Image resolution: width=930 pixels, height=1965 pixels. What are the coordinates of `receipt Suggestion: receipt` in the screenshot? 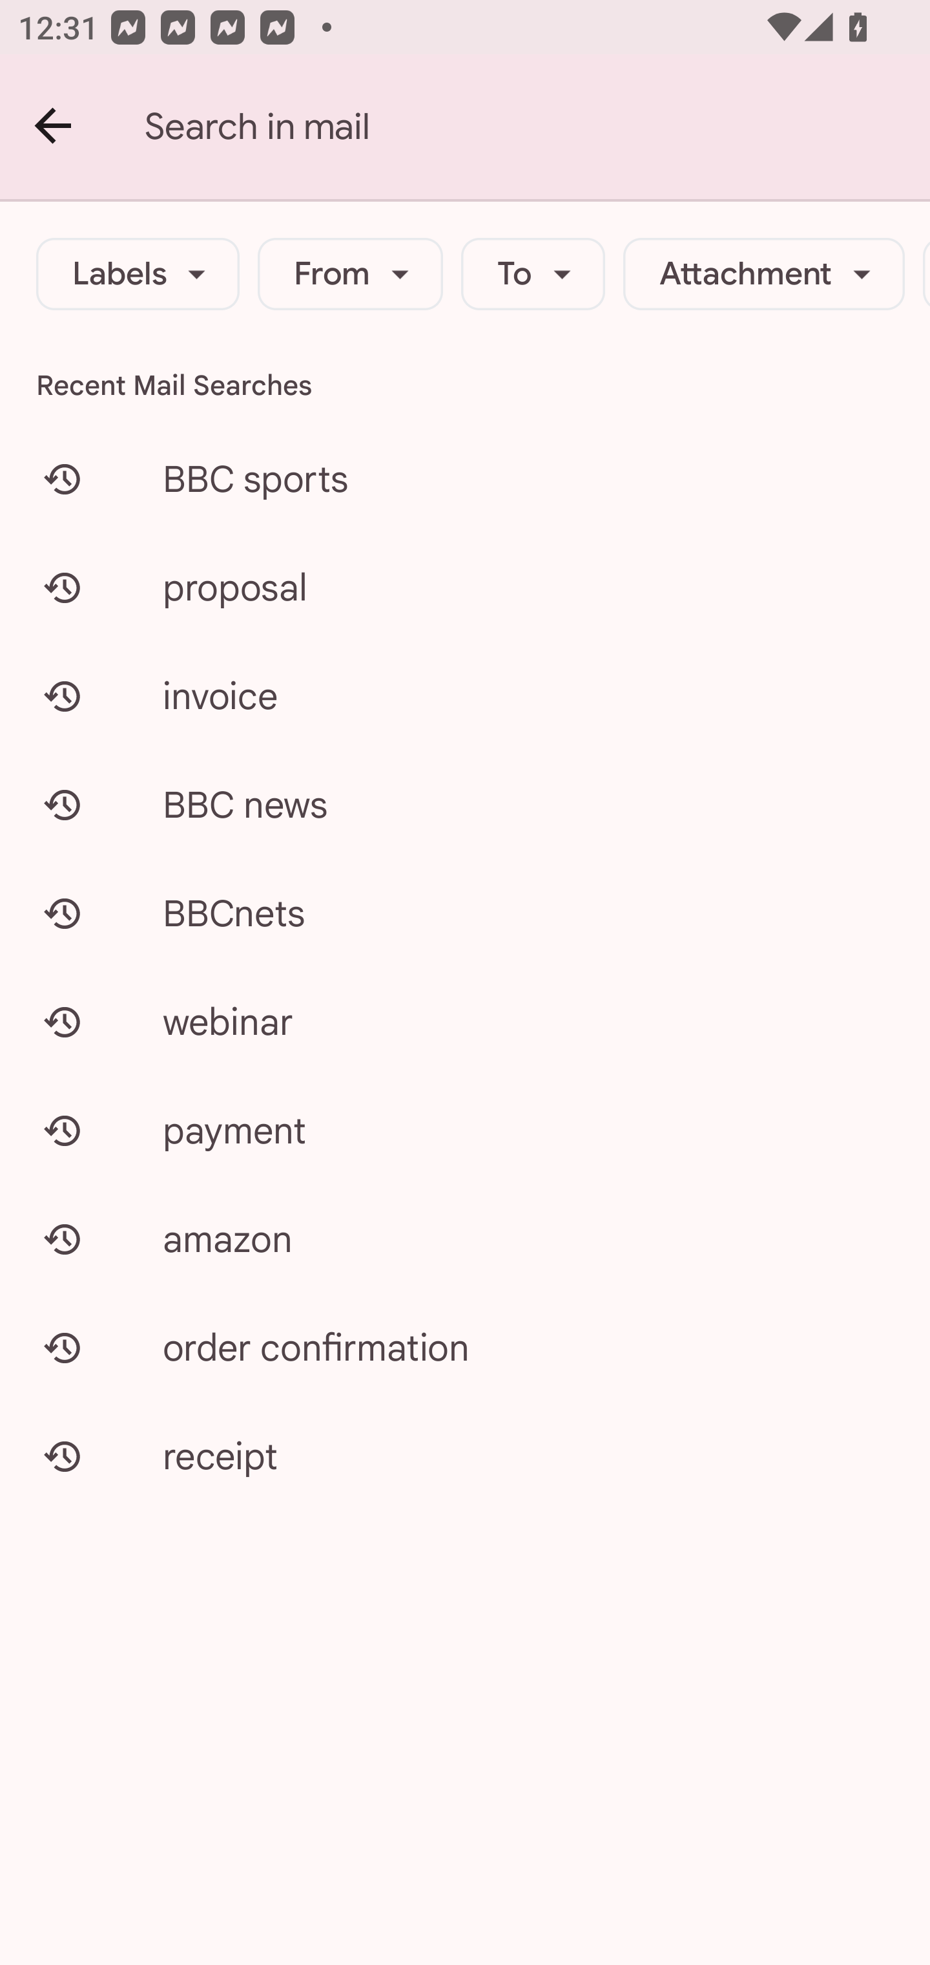 It's located at (465, 1456).